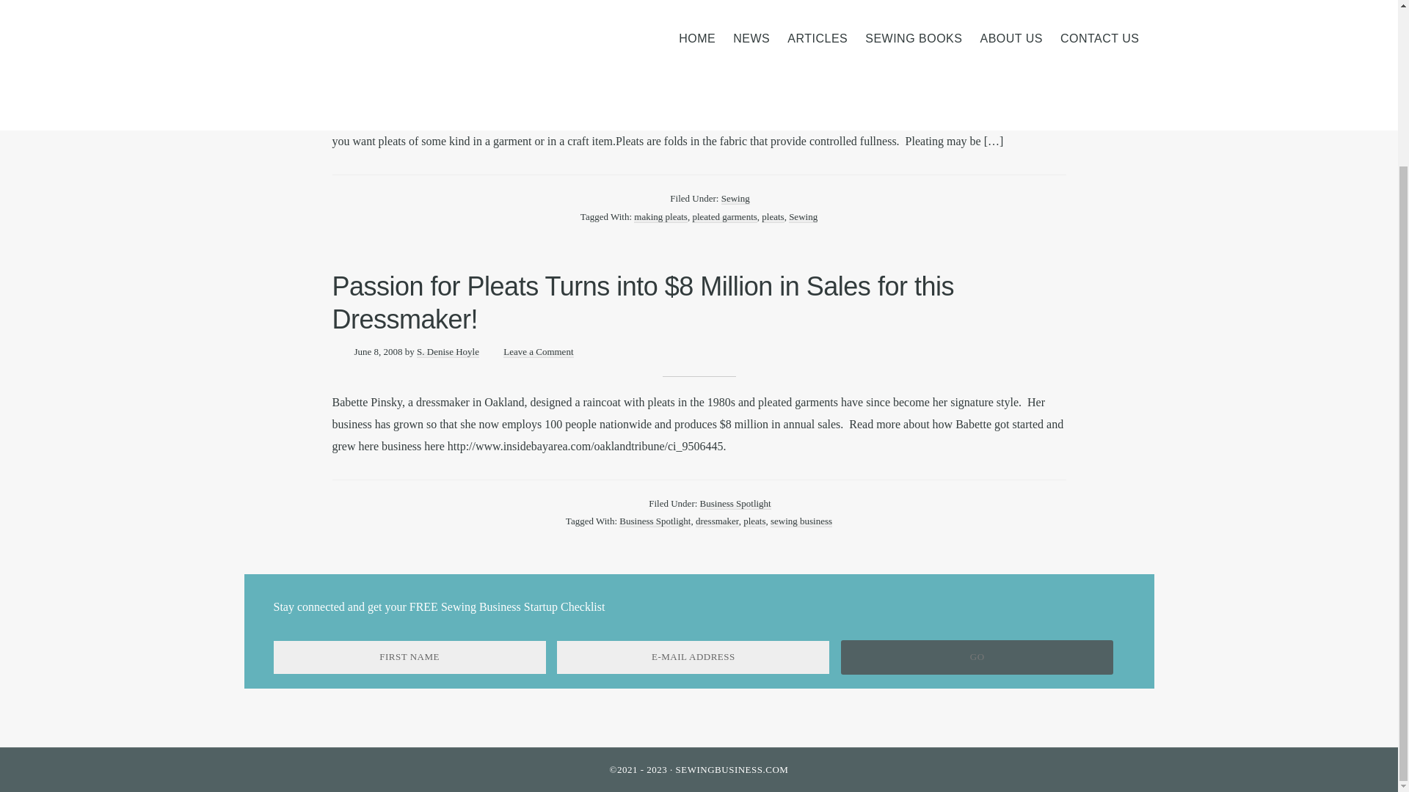 This screenshot has width=1409, height=792. What do you see at coordinates (471, 69) in the screenshot?
I see `Sarah J. Doyle` at bounding box center [471, 69].